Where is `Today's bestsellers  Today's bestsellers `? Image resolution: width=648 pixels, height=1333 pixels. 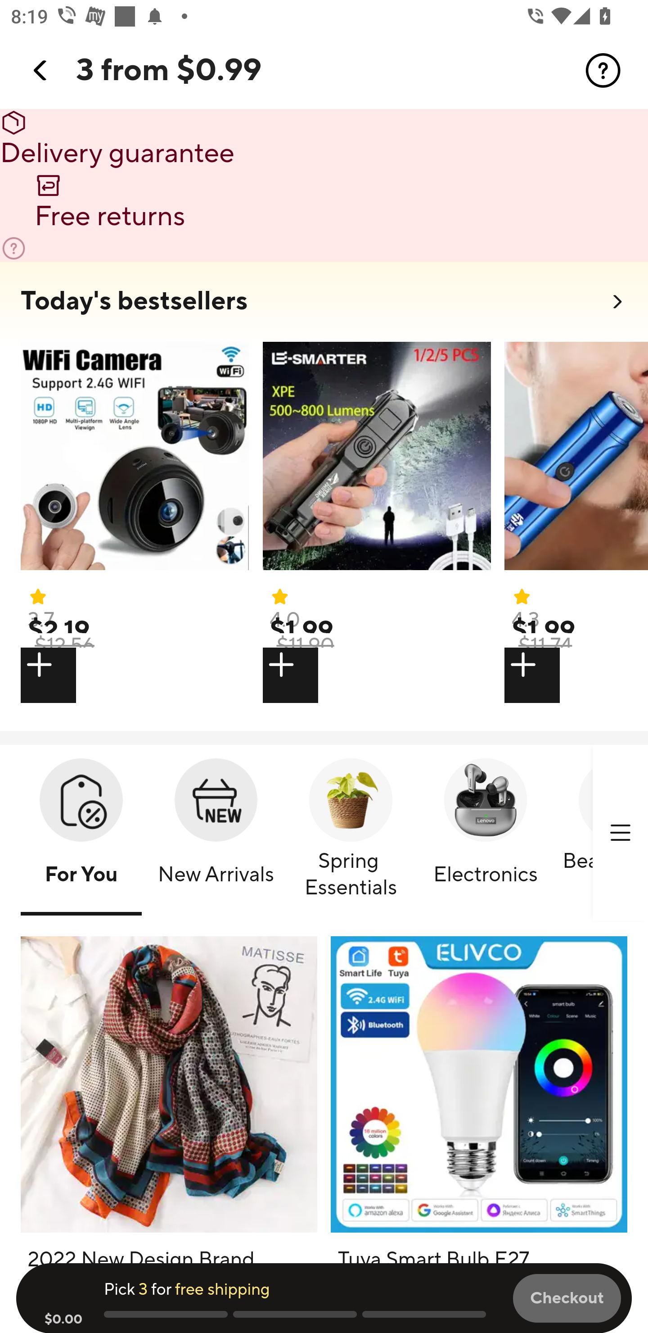 Today's bestsellers  Today's bestsellers  is located at coordinates (324, 306).